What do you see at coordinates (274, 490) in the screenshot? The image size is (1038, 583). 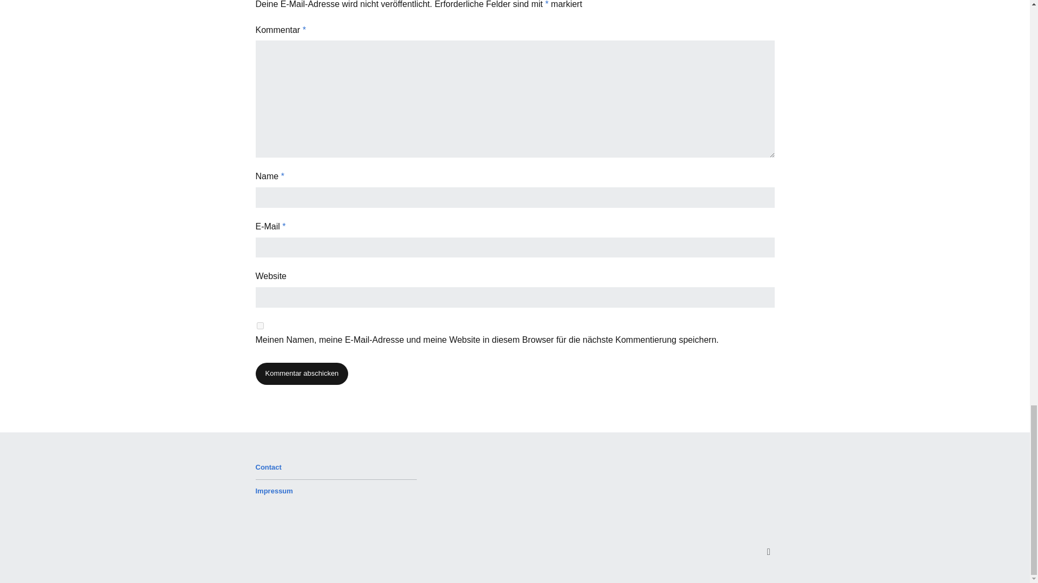 I see `Impressum` at bounding box center [274, 490].